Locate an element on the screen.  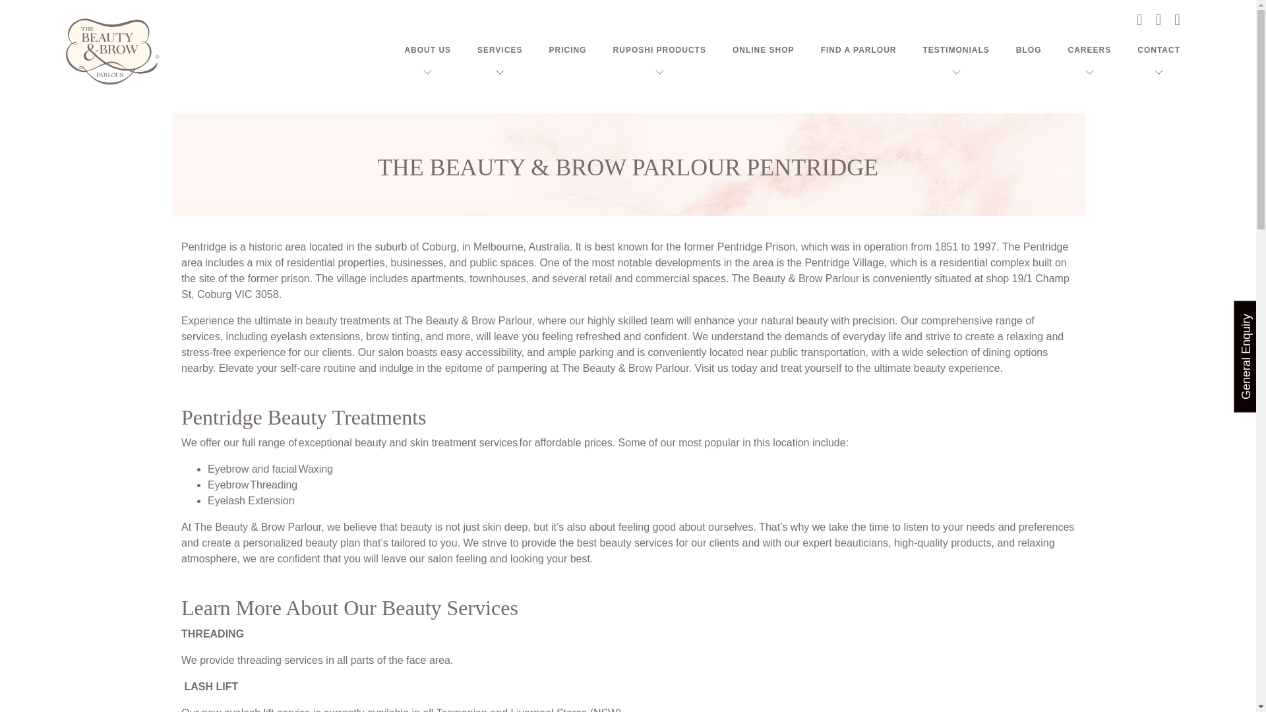
CONTACT is located at coordinates (1158, 50).